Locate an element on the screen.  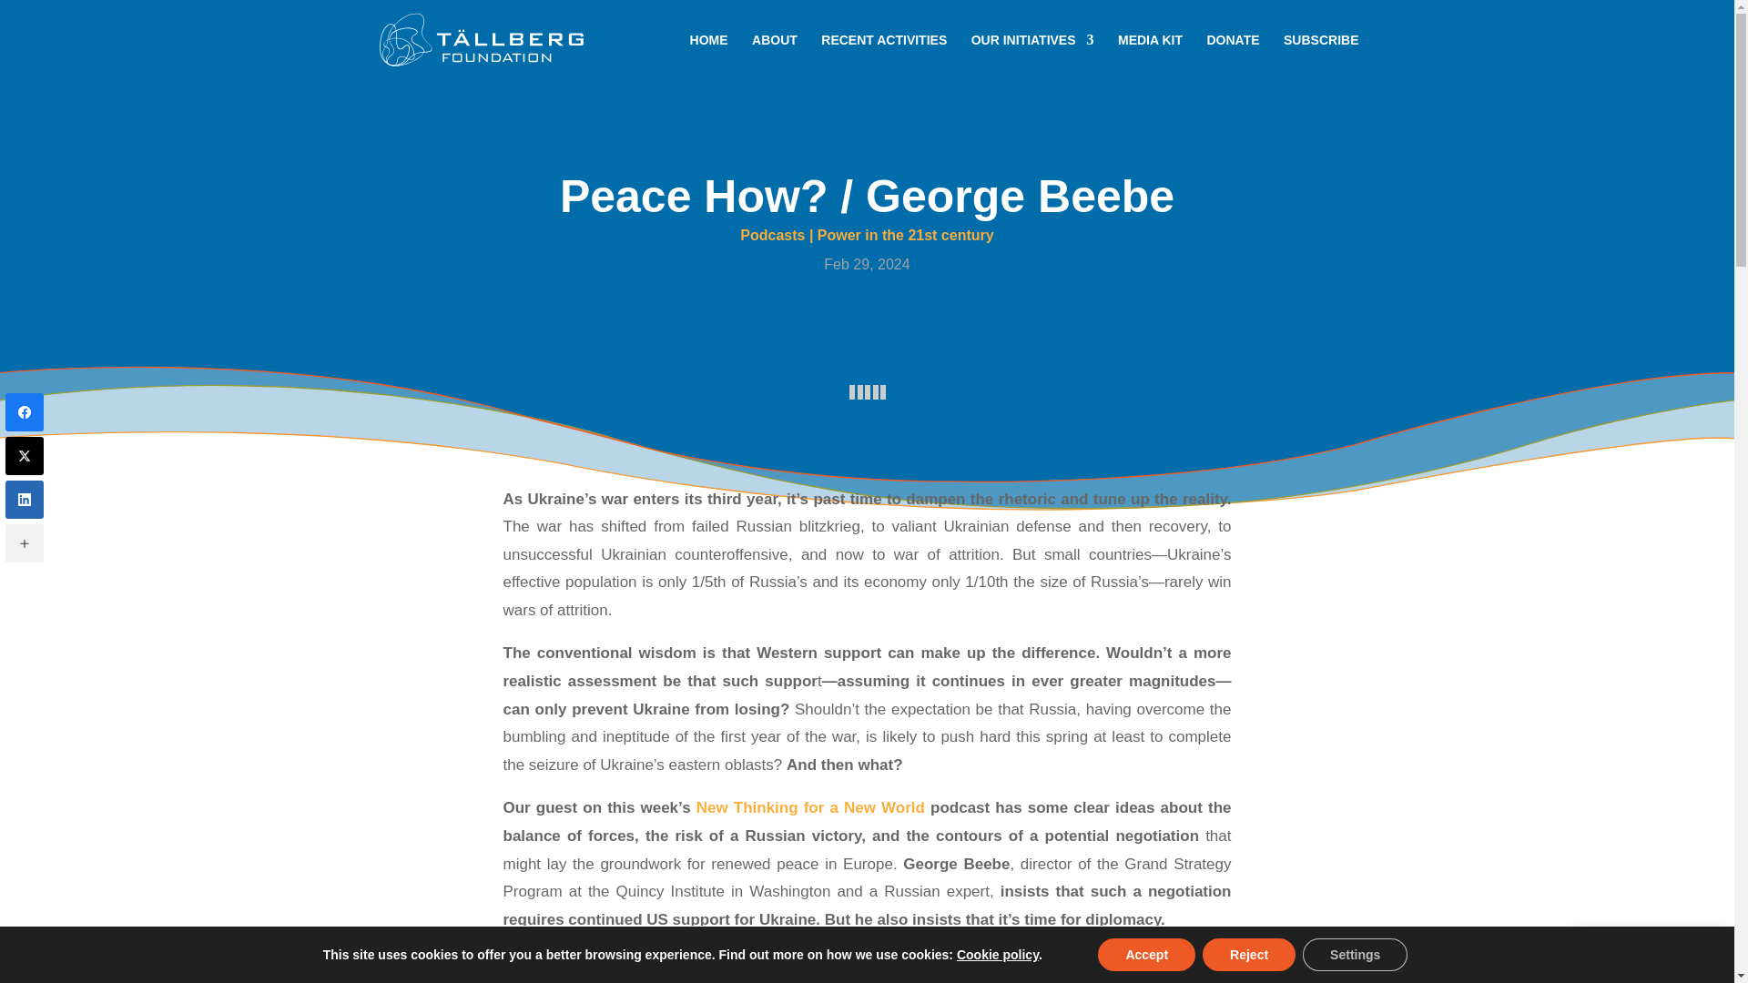
SUBSCRIBE is located at coordinates (1651, 952).